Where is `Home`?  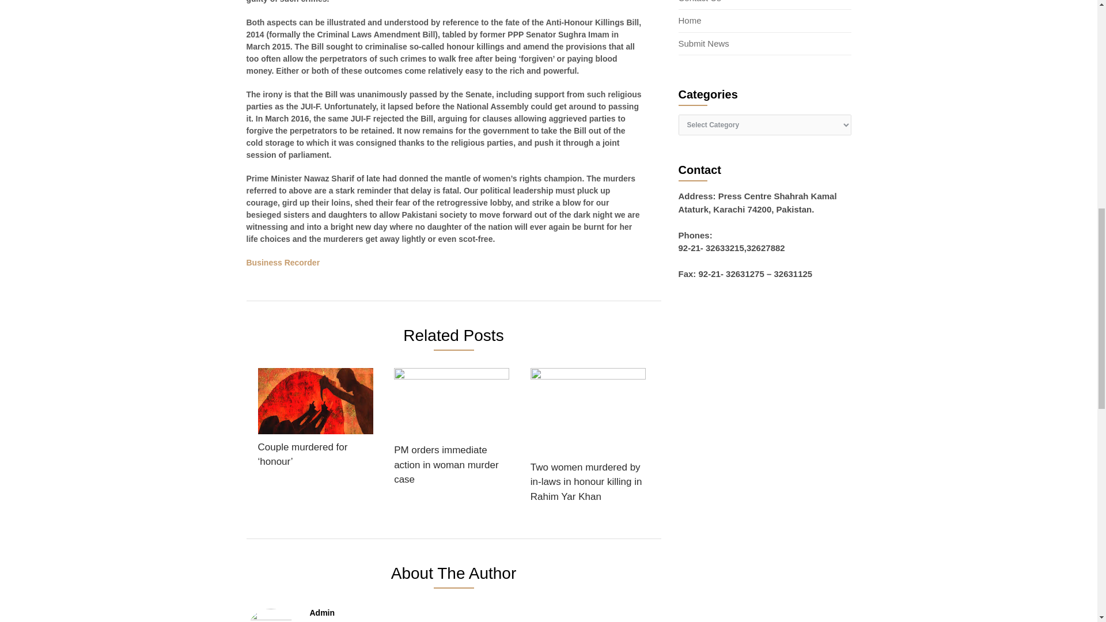
Home is located at coordinates (690, 21).